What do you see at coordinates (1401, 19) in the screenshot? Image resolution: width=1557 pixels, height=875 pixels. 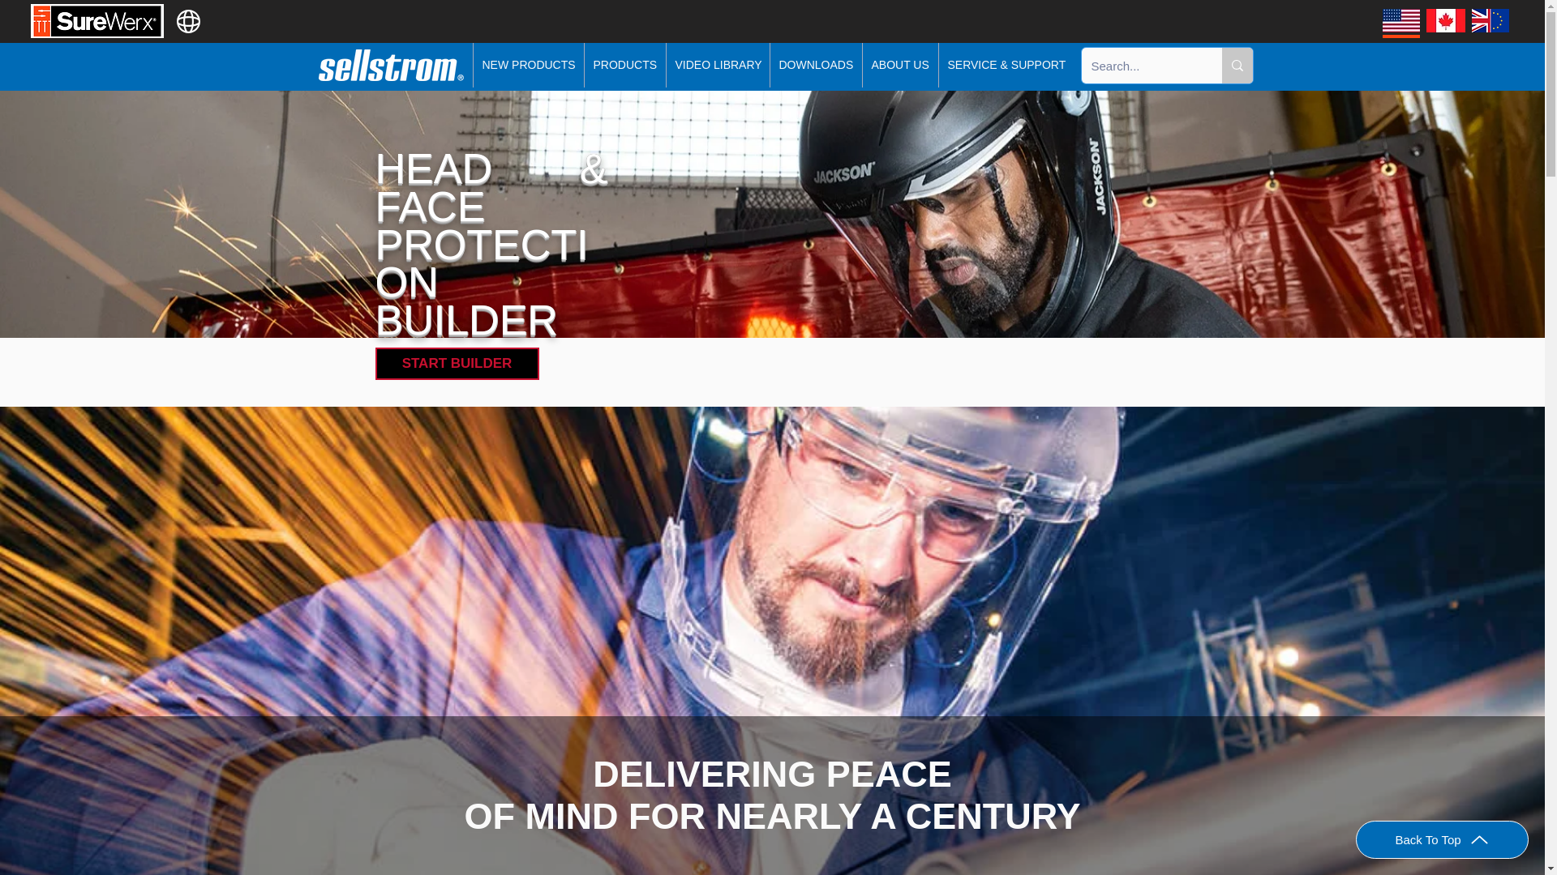 I see `USflag.jpg` at bounding box center [1401, 19].